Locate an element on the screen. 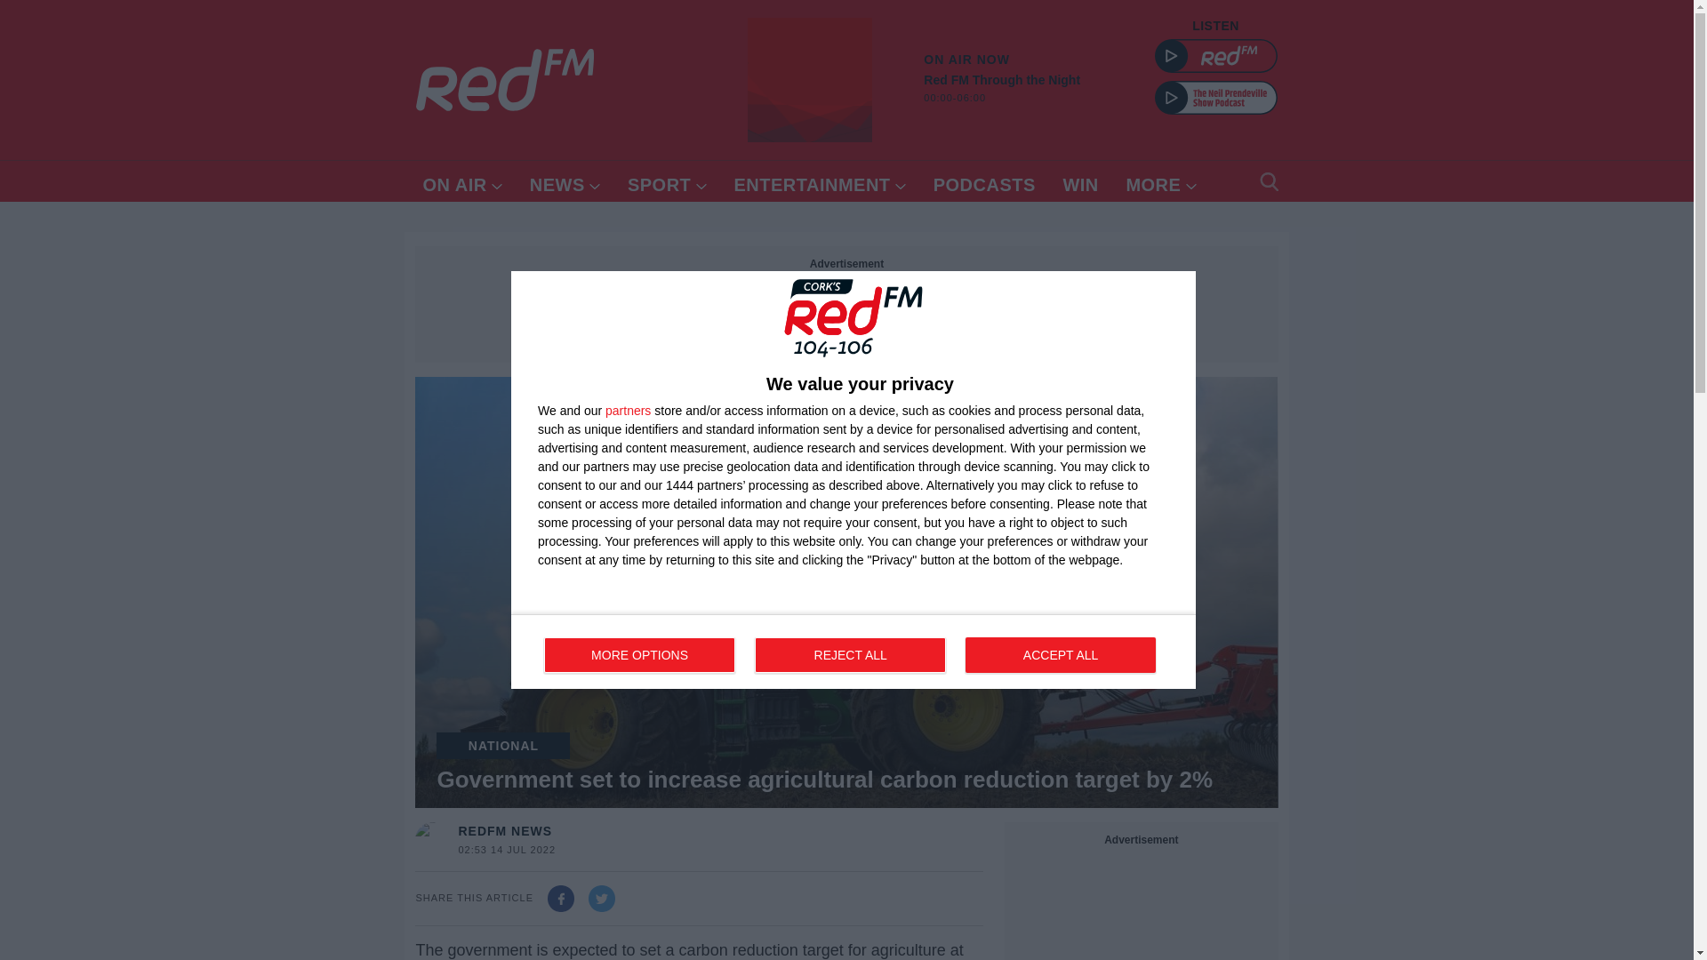 This screenshot has width=1707, height=960. PODCASTS is located at coordinates (1160, 181).